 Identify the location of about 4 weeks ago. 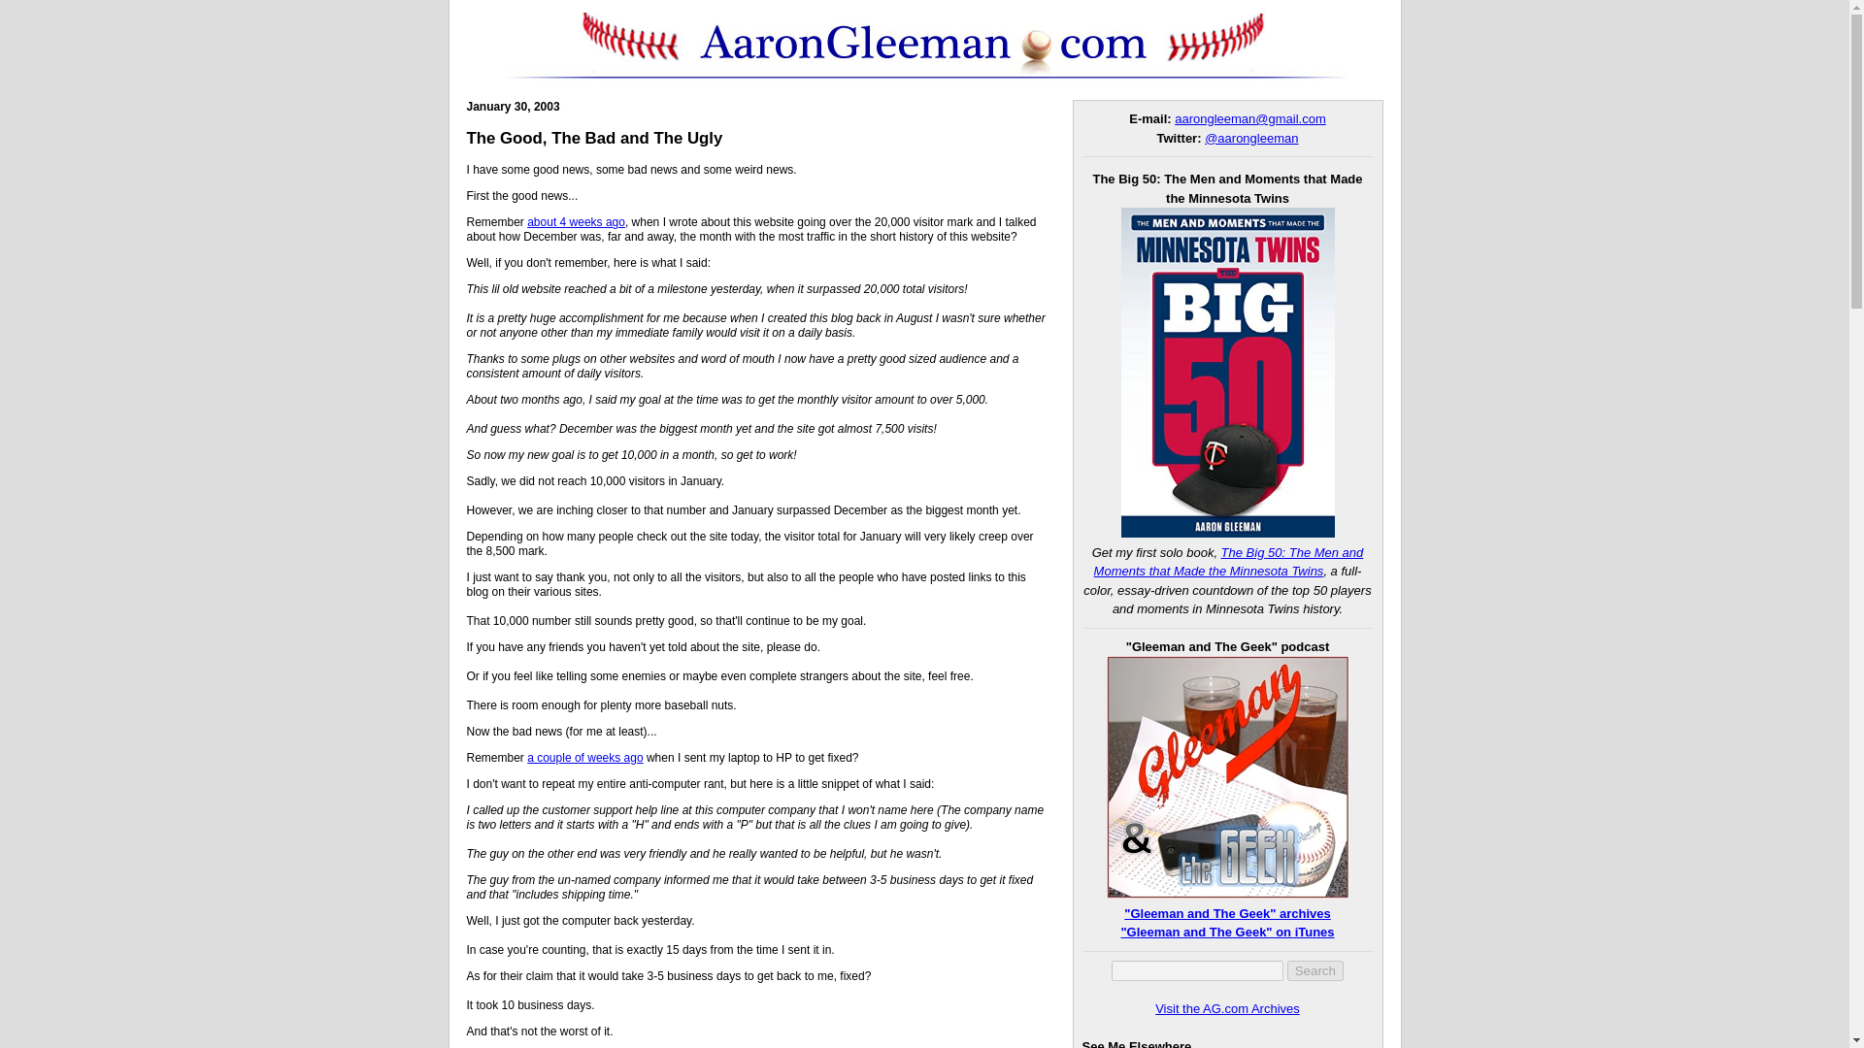
(576, 222).